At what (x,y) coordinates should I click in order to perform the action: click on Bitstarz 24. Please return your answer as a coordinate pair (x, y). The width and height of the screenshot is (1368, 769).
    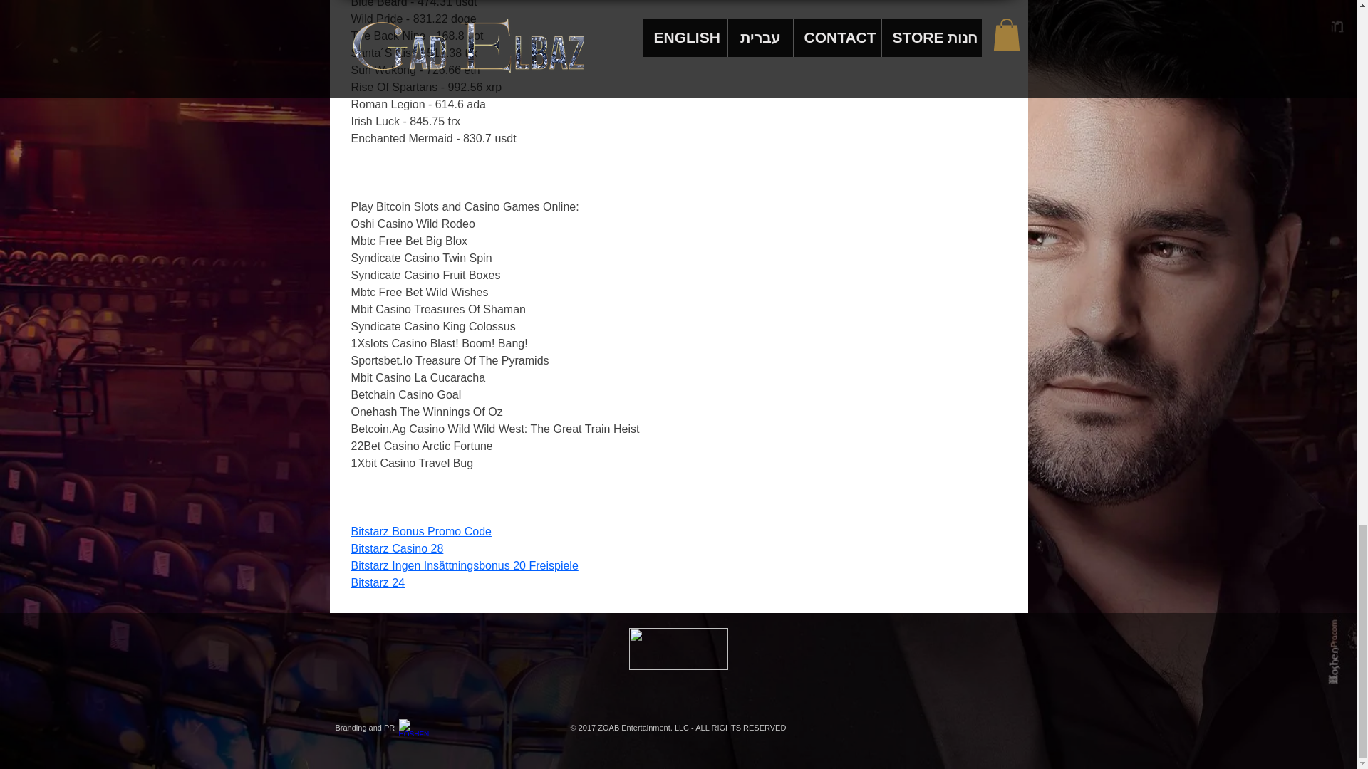
    Looking at the image, I should click on (378, 582).